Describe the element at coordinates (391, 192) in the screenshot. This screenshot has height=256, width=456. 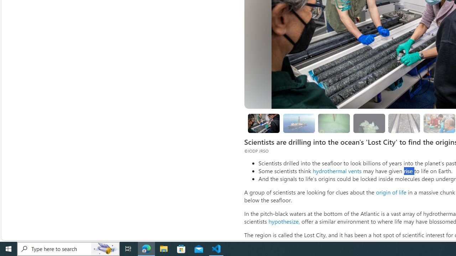
I see `origin of life` at that location.